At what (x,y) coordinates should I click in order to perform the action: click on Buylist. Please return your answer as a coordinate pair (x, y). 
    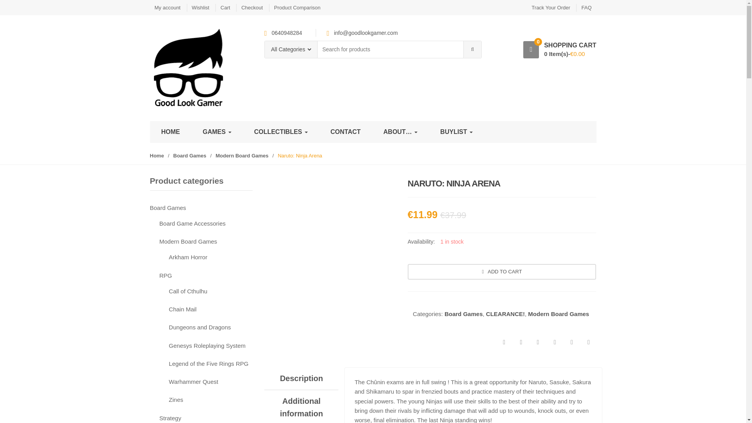
    Looking at the image, I should click on (456, 132).